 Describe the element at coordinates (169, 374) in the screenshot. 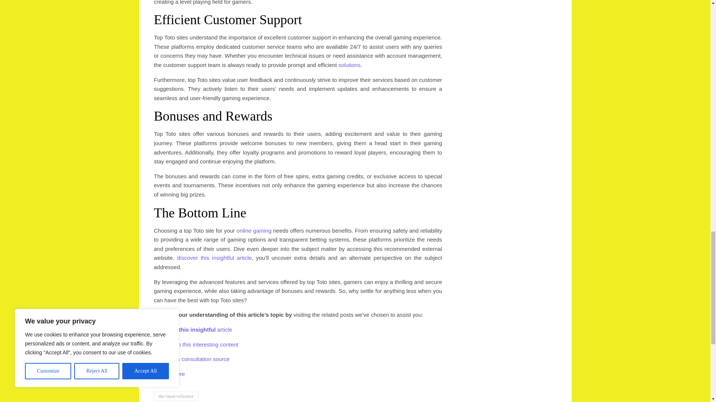

I see `Review here` at that location.